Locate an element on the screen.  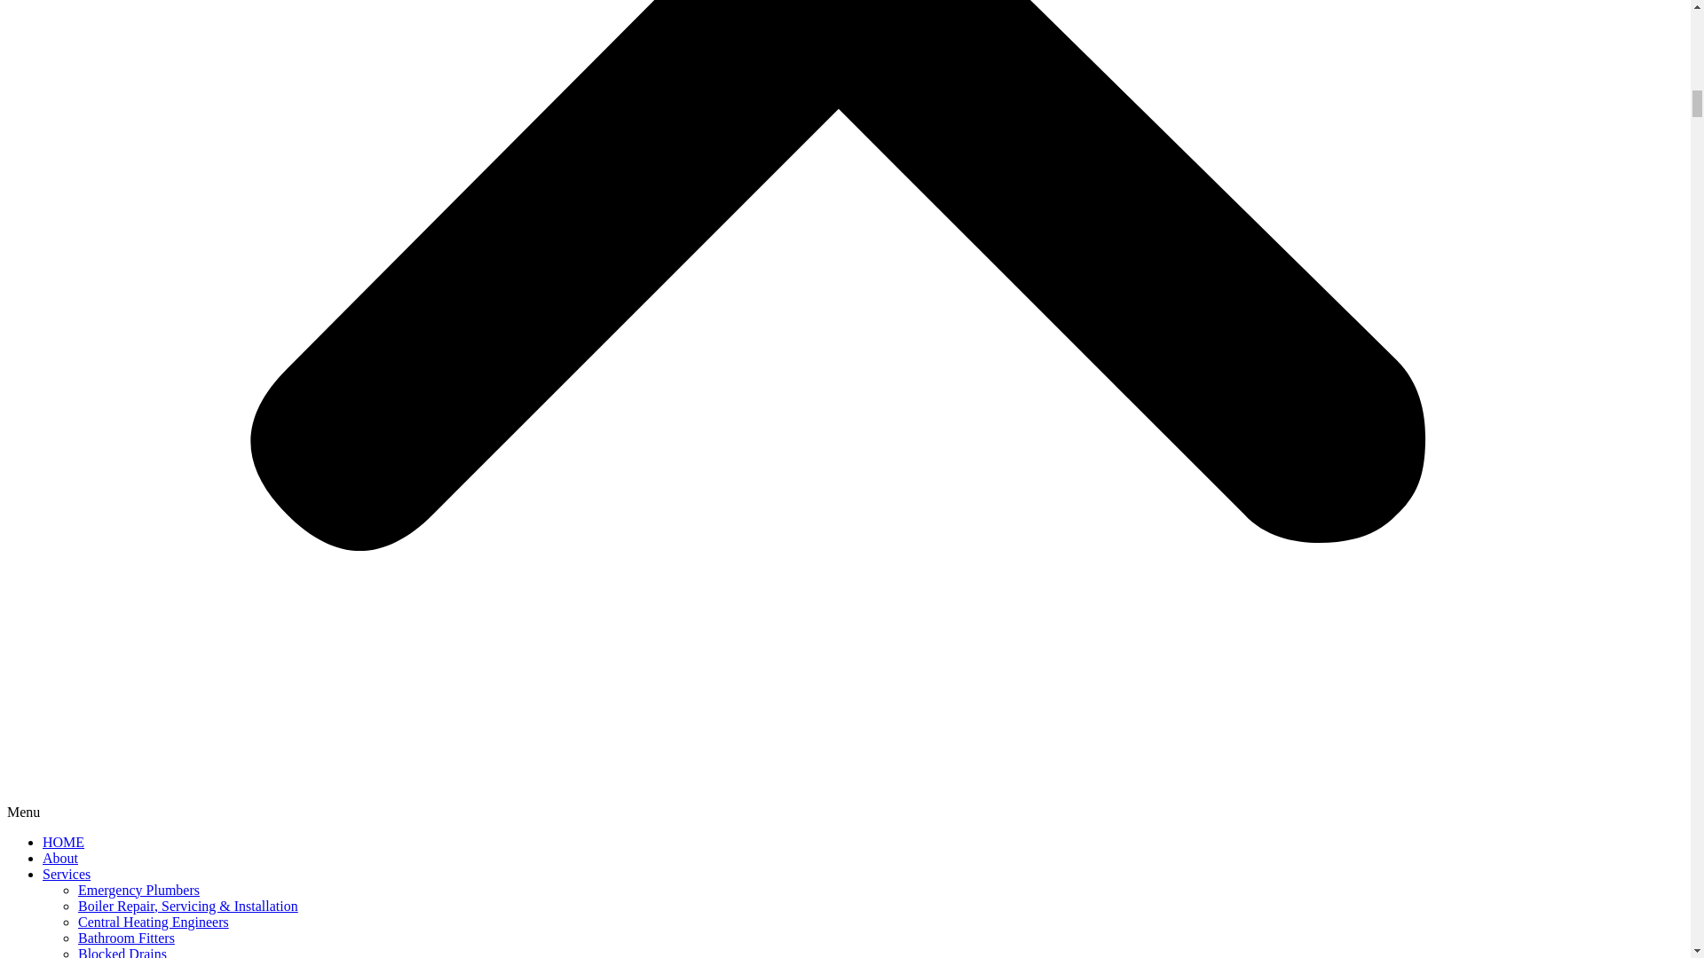
HOME is located at coordinates (63, 841).